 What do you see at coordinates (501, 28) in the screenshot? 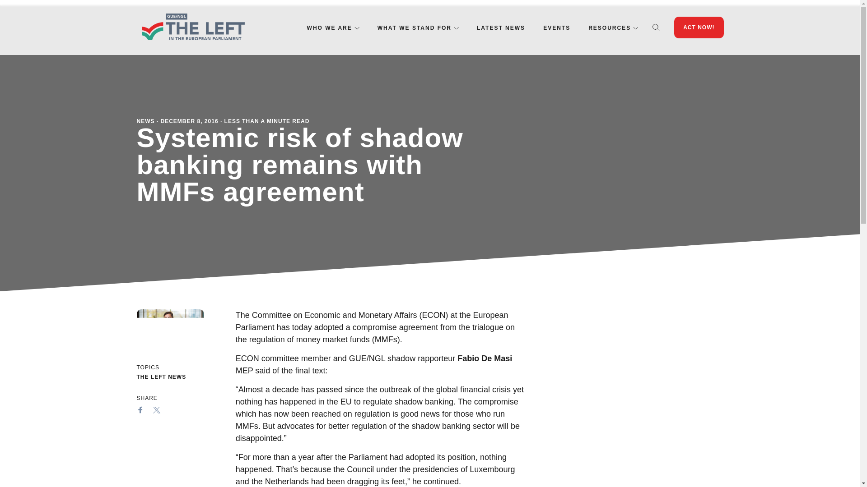
I see `LATEST NEWS` at bounding box center [501, 28].